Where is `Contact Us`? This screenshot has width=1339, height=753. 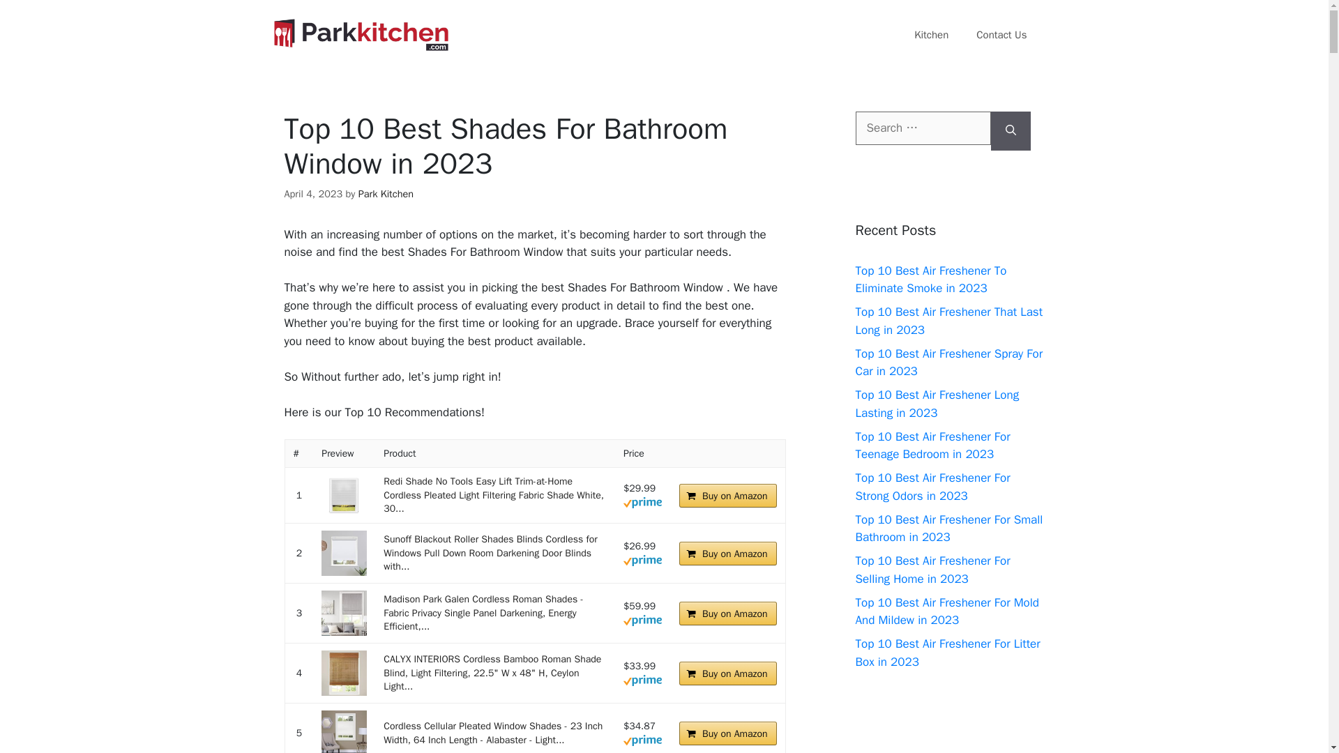 Contact Us is located at coordinates (1001, 35).